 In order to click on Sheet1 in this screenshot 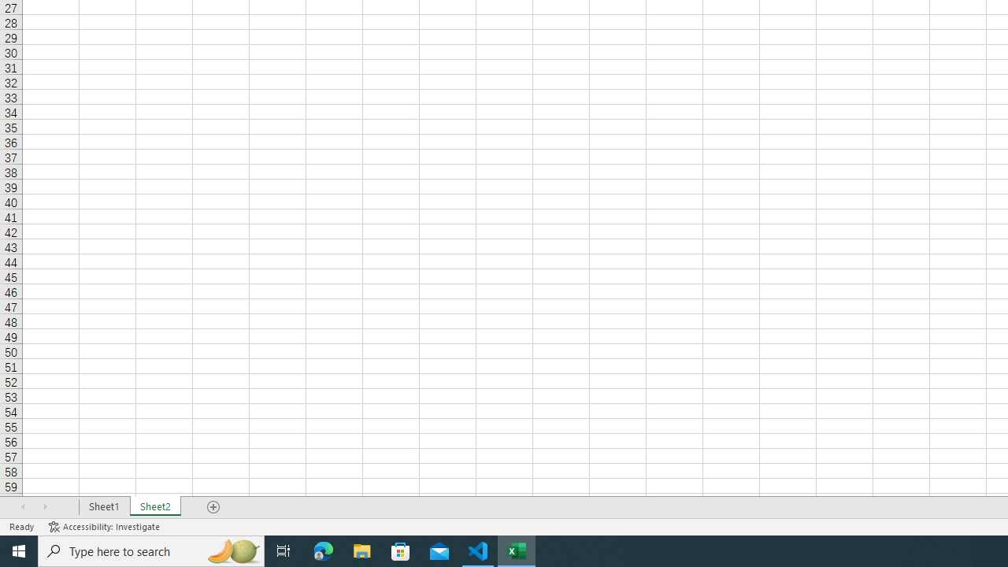, I will do `click(104, 507)`.